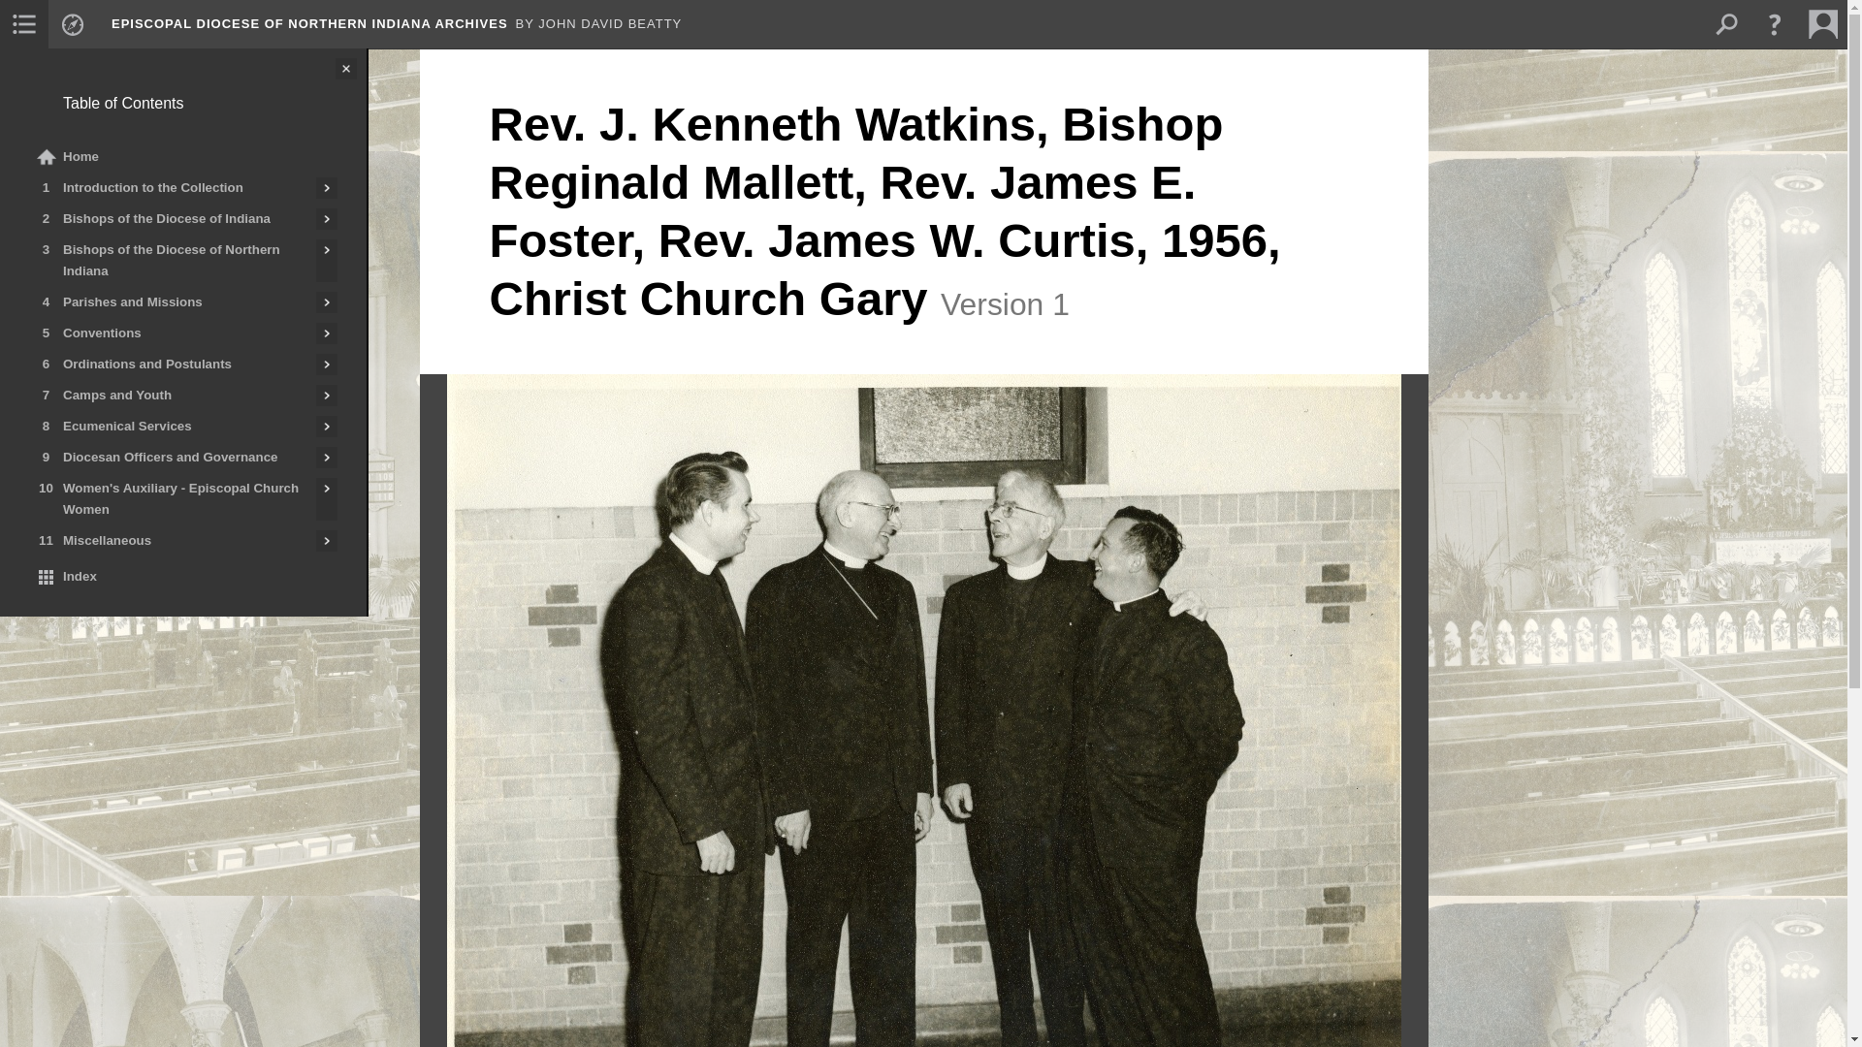 This screenshot has height=1047, width=1862. What do you see at coordinates (170, 458) in the screenshot?
I see `Diocesan Officers and Governance` at bounding box center [170, 458].